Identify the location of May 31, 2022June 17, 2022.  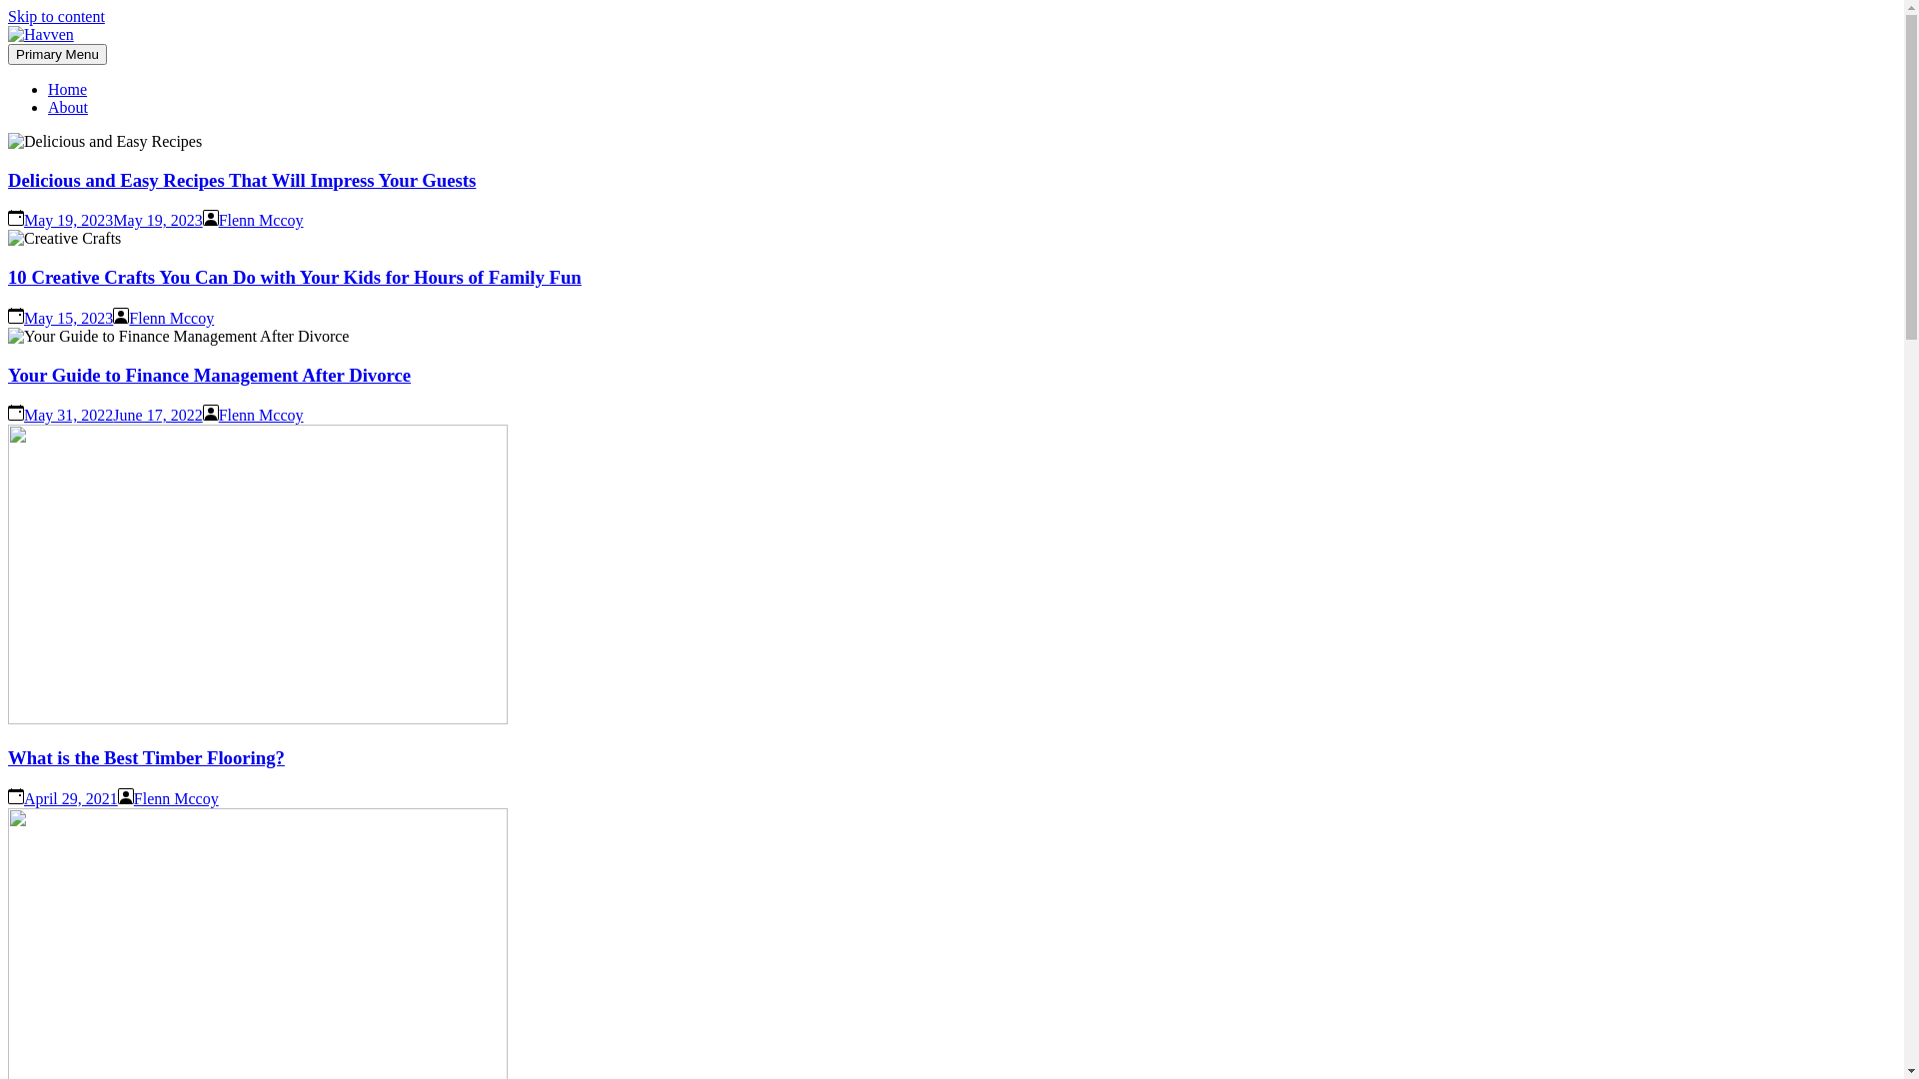
(114, 416).